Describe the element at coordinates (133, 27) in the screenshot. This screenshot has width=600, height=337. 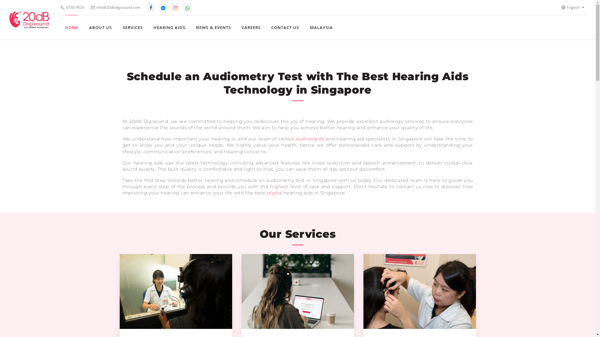
I see `SERVICES` at that location.